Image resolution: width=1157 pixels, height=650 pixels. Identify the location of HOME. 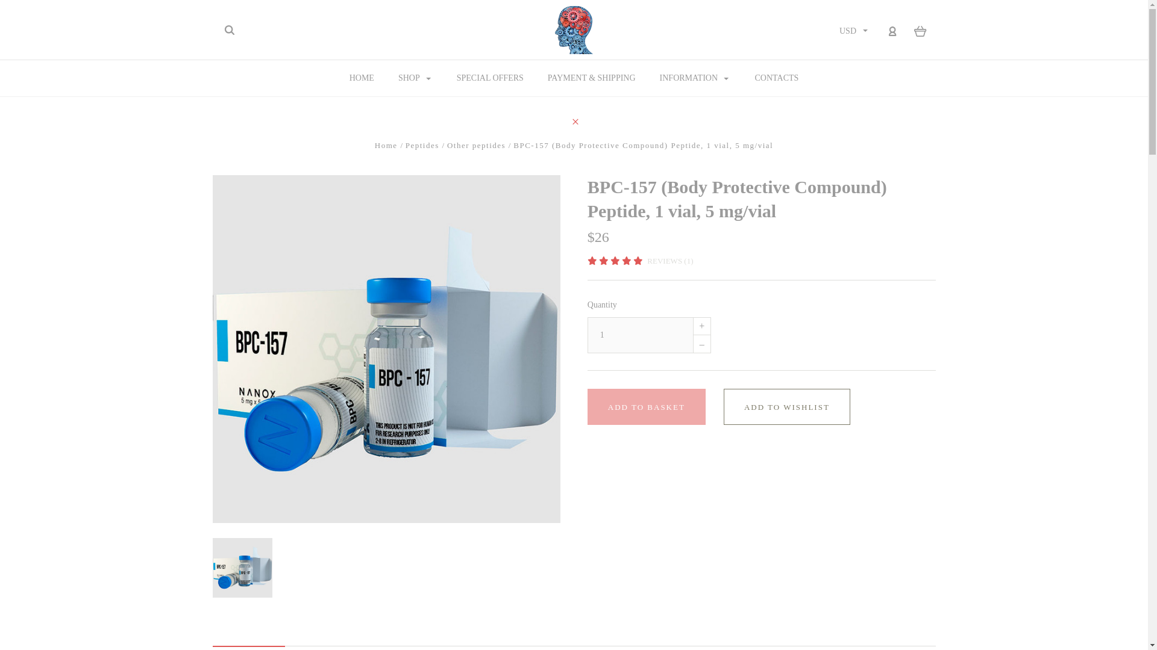
(362, 78).